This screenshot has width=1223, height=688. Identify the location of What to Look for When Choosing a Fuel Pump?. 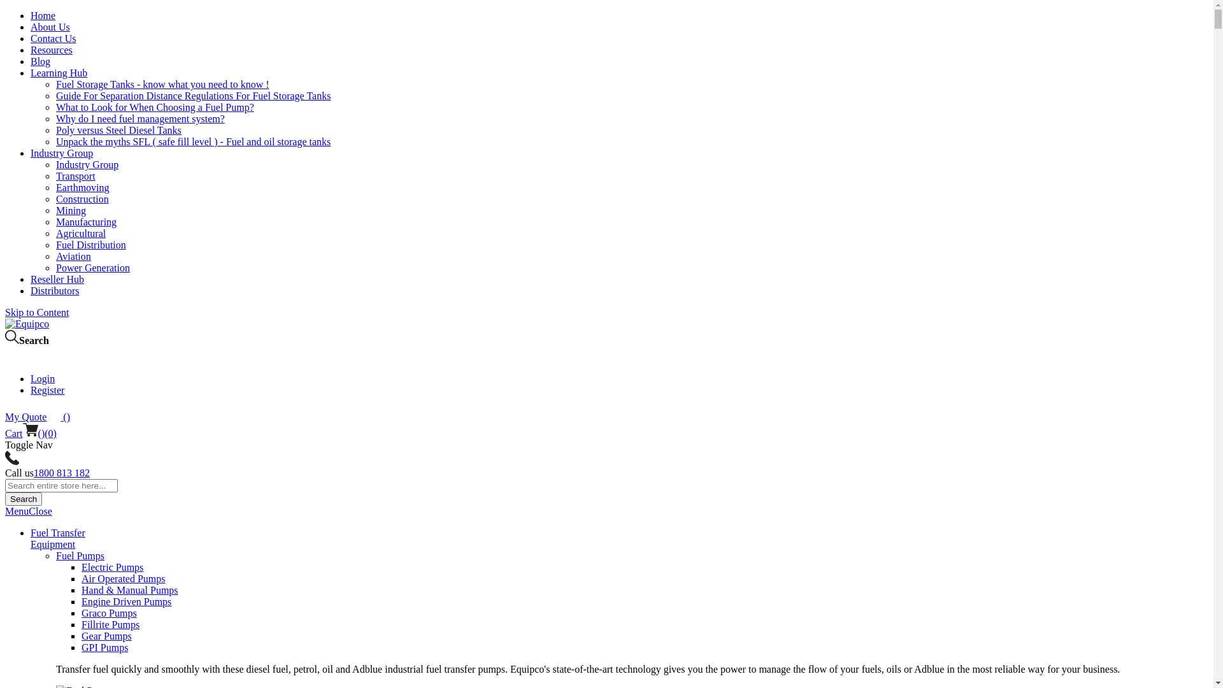
(155, 107).